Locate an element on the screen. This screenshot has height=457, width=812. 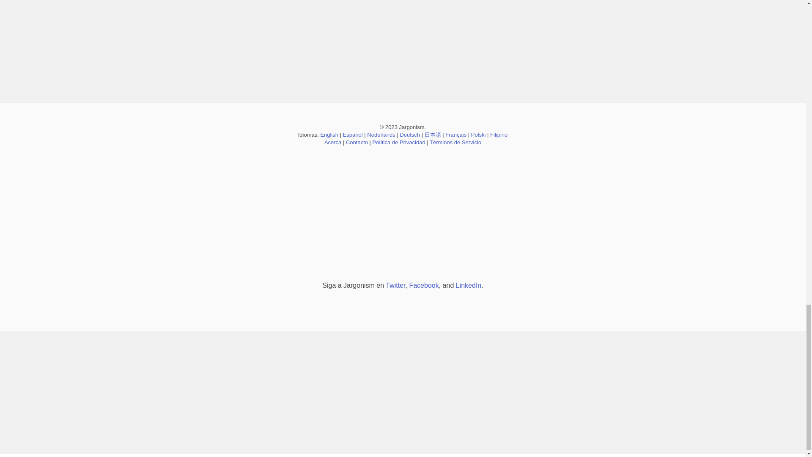
Polski is located at coordinates (478, 135).